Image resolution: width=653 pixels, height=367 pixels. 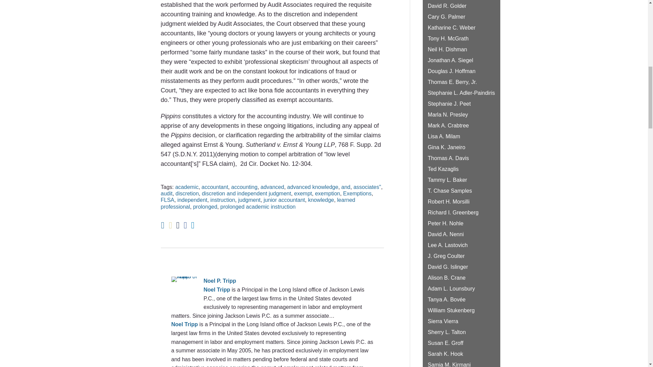 What do you see at coordinates (284, 200) in the screenshot?
I see `junior accountant` at bounding box center [284, 200].